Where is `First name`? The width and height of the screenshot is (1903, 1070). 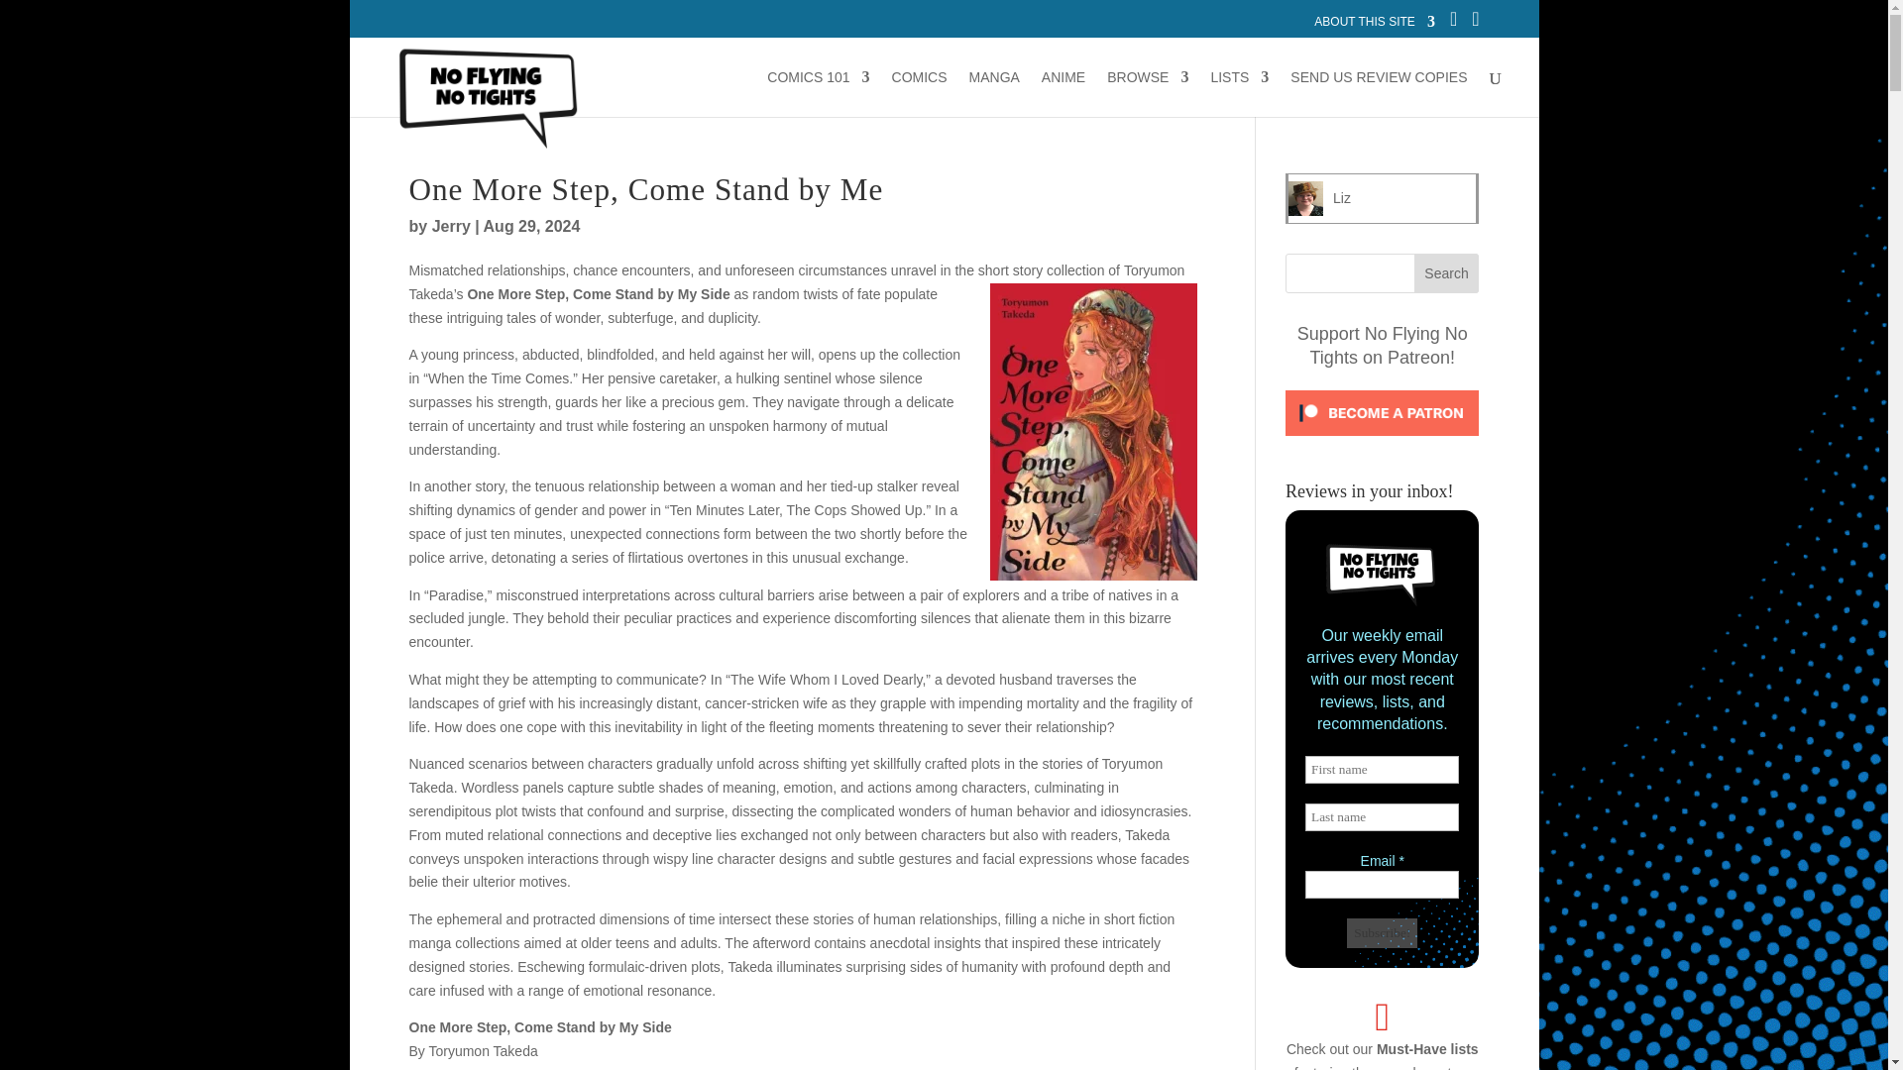 First name is located at coordinates (1382, 769).